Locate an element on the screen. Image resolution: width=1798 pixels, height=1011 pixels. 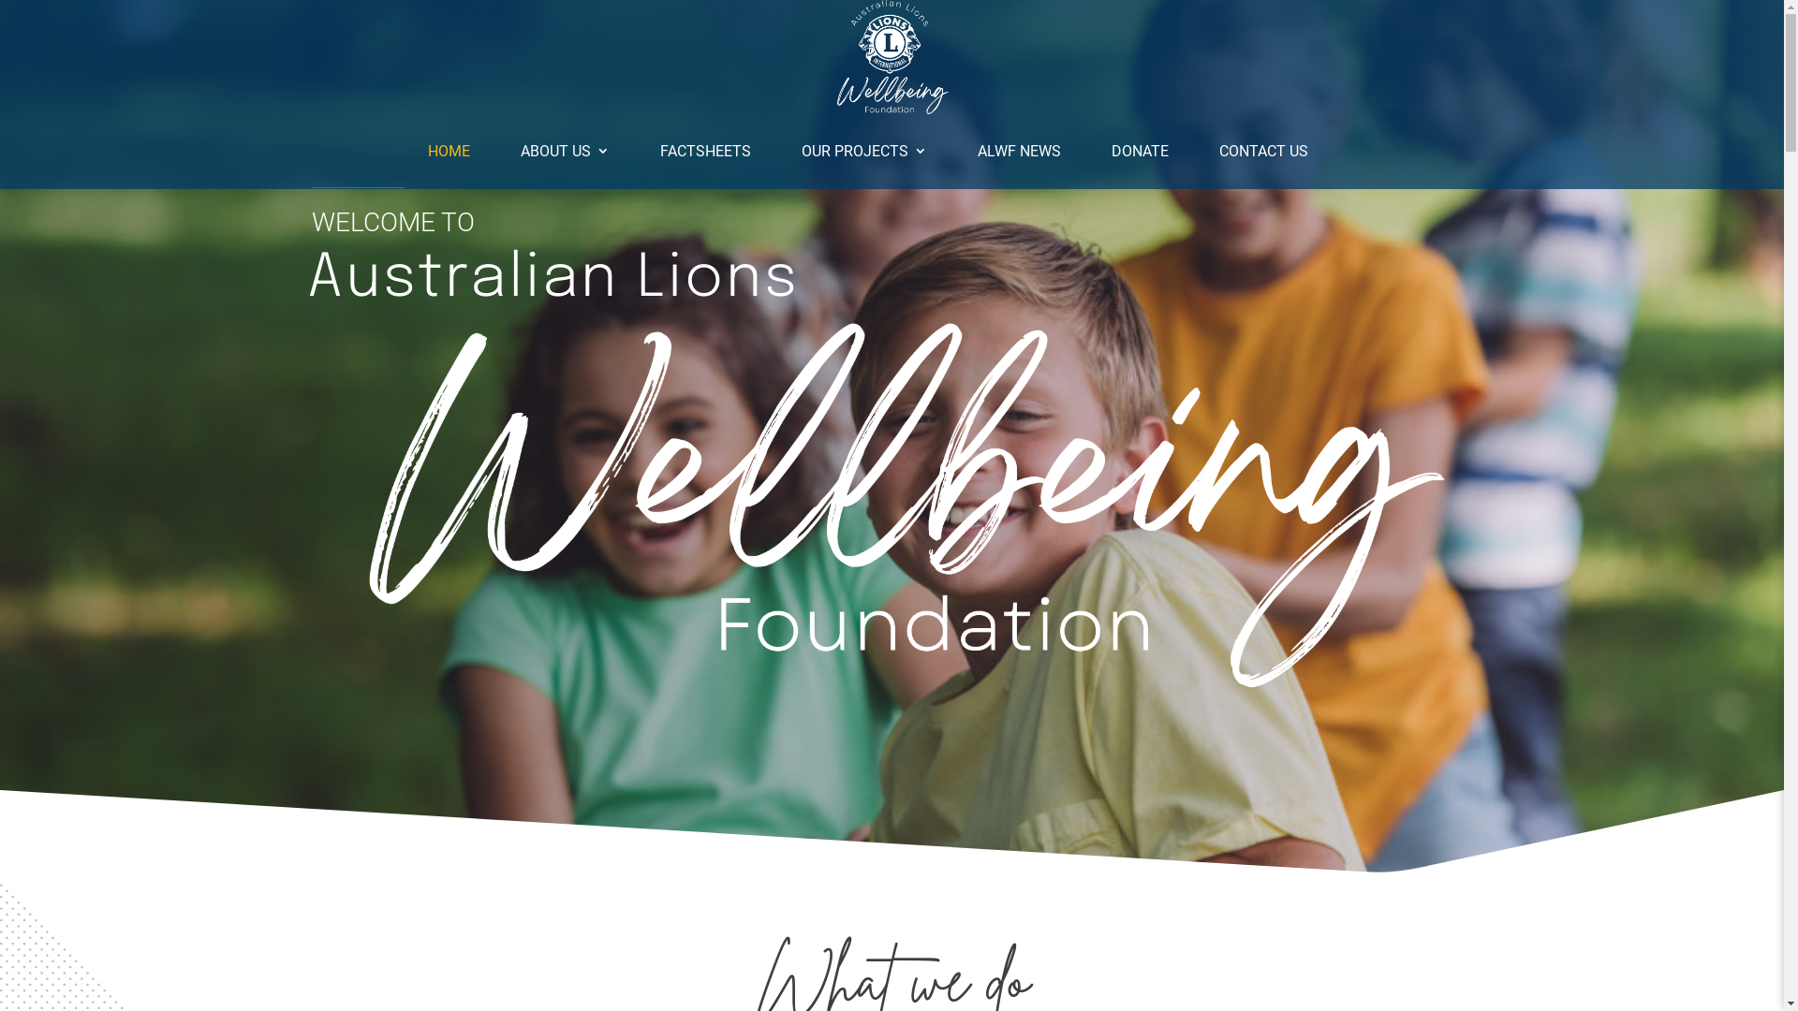
Wellbeing_With_Foundation_ALWF_RBG-05 is located at coordinates (892, 506).